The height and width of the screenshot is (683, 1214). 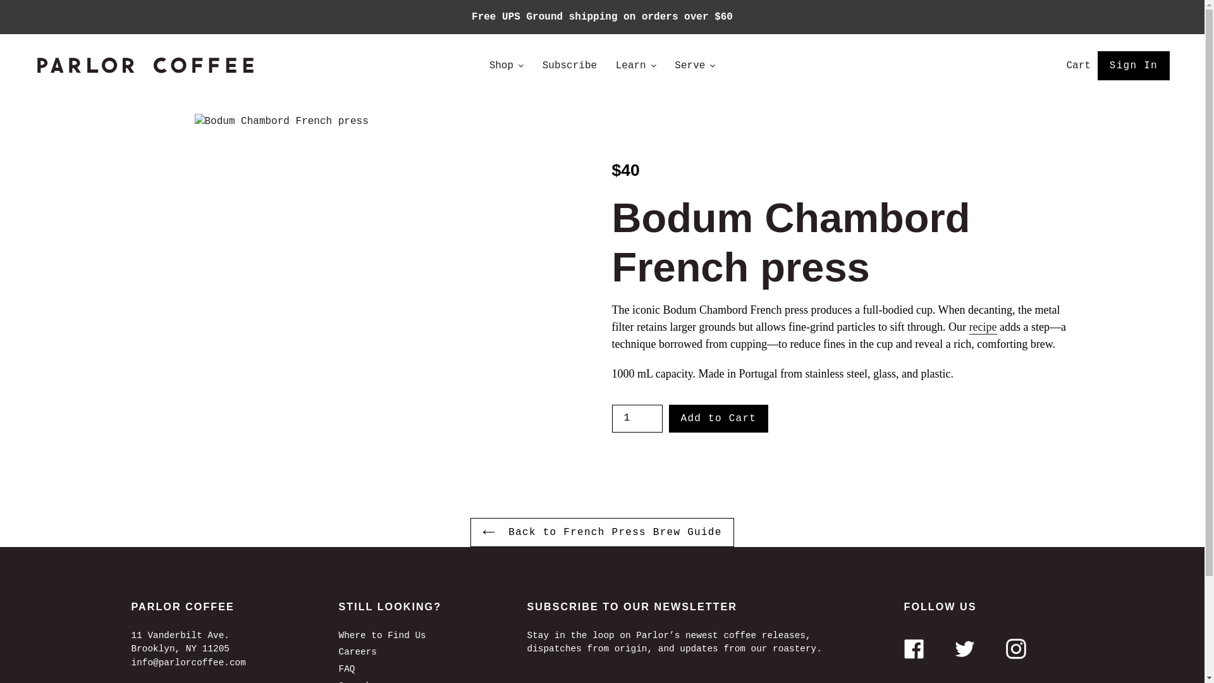 What do you see at coordinates (983, 328) in the screenshot?
I see `French Press Brew Guide` at bounding box center [983, 328].